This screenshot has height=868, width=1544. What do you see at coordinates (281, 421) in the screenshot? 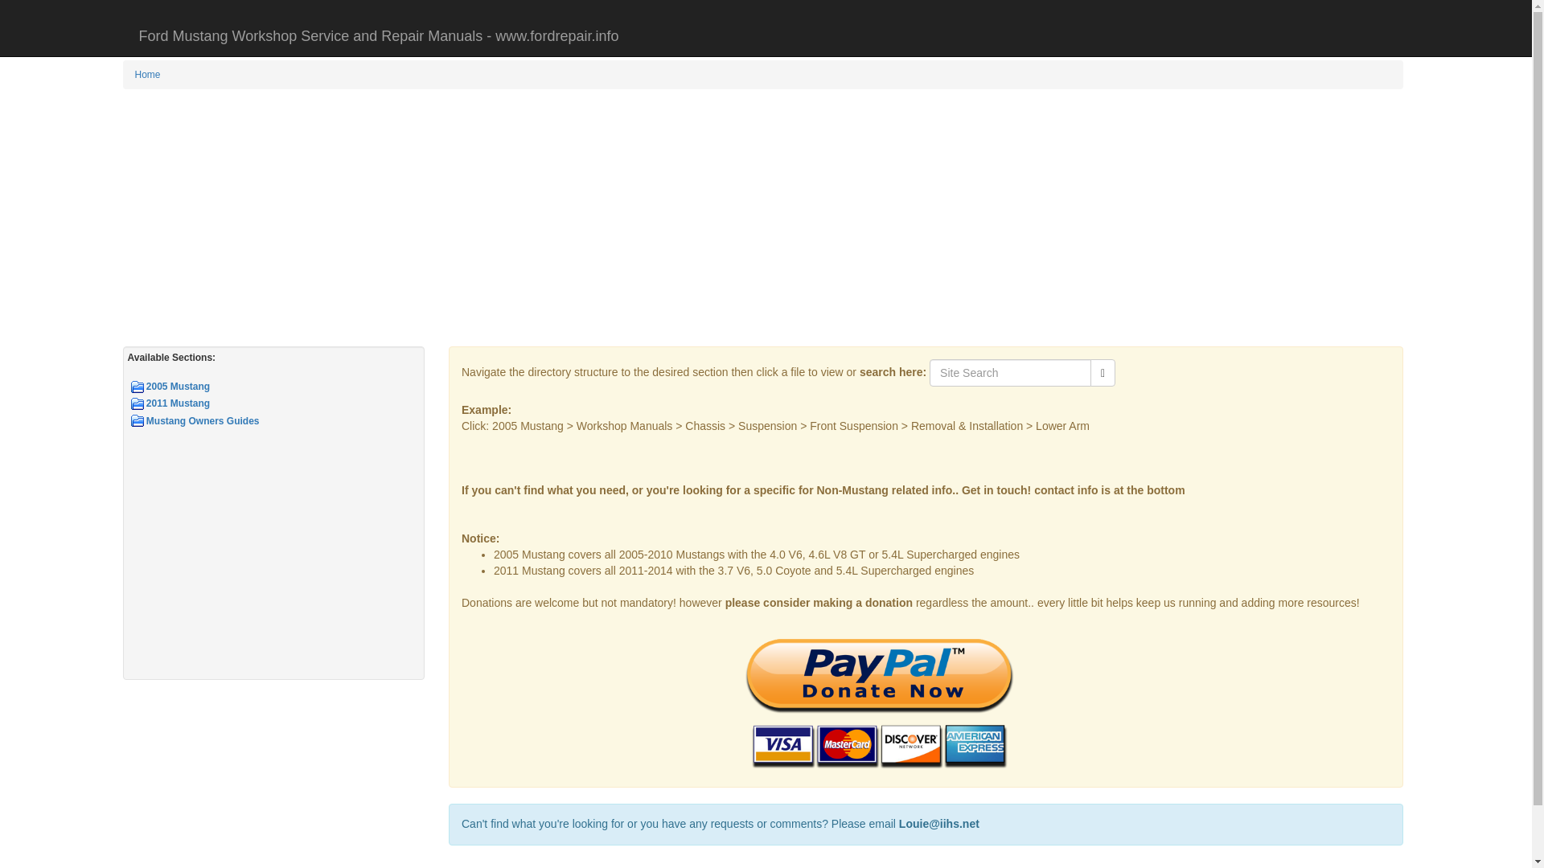
I see `Mustang Owners Guides` at bounding box center [281, 421].